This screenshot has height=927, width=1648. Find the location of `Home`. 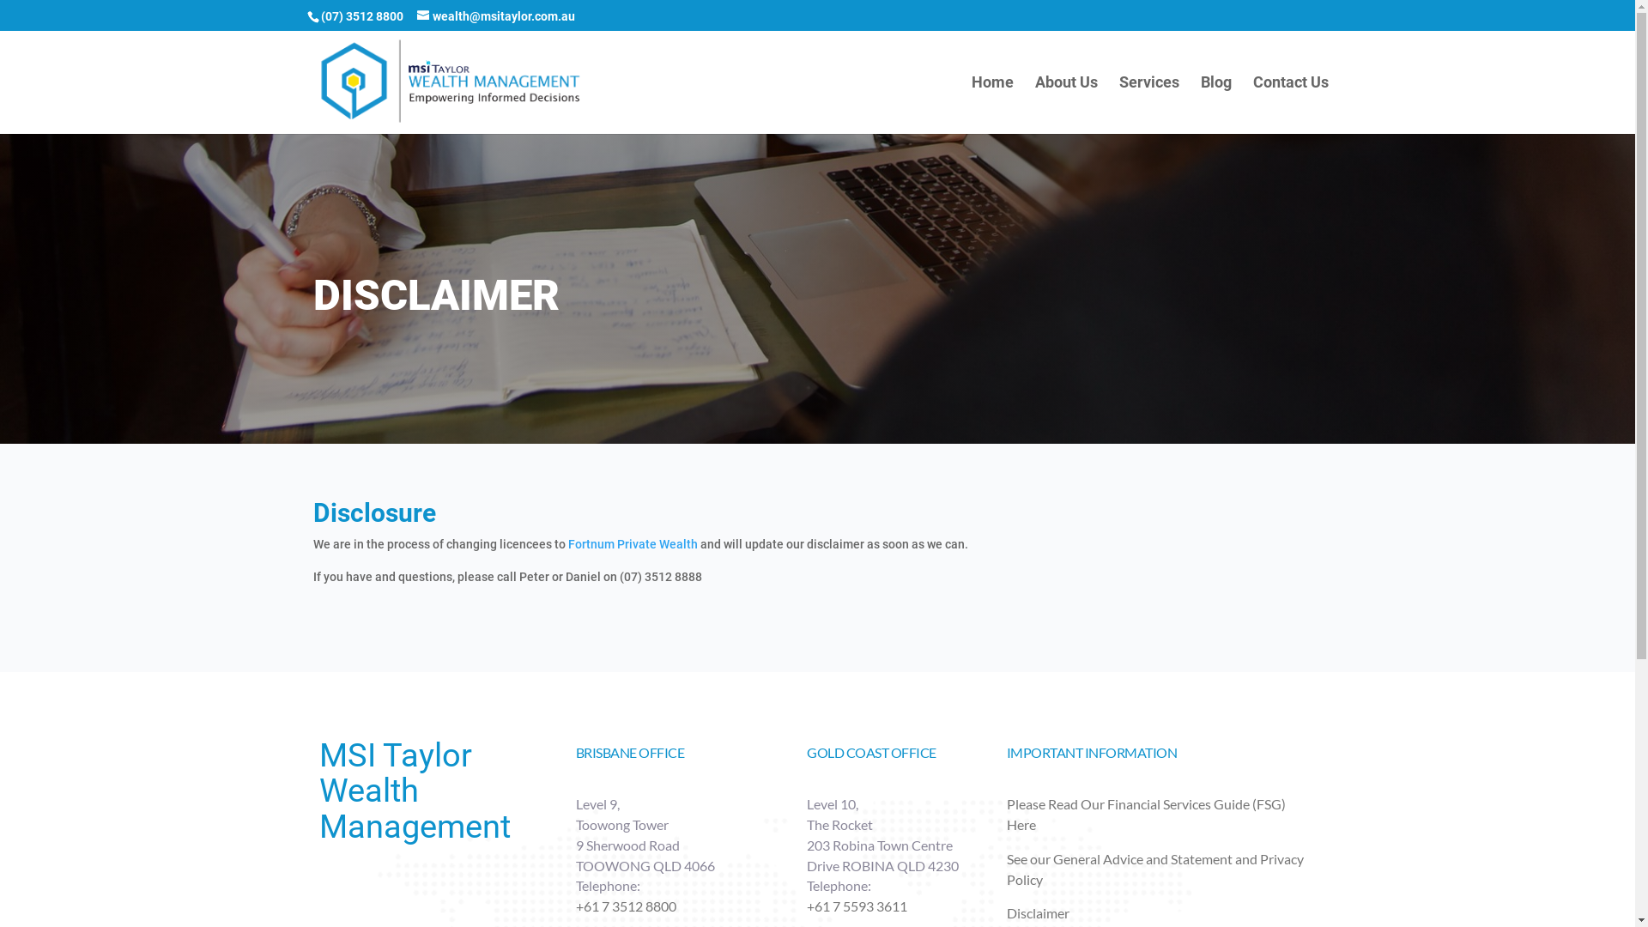

Home is located at coordinates (992, 105).